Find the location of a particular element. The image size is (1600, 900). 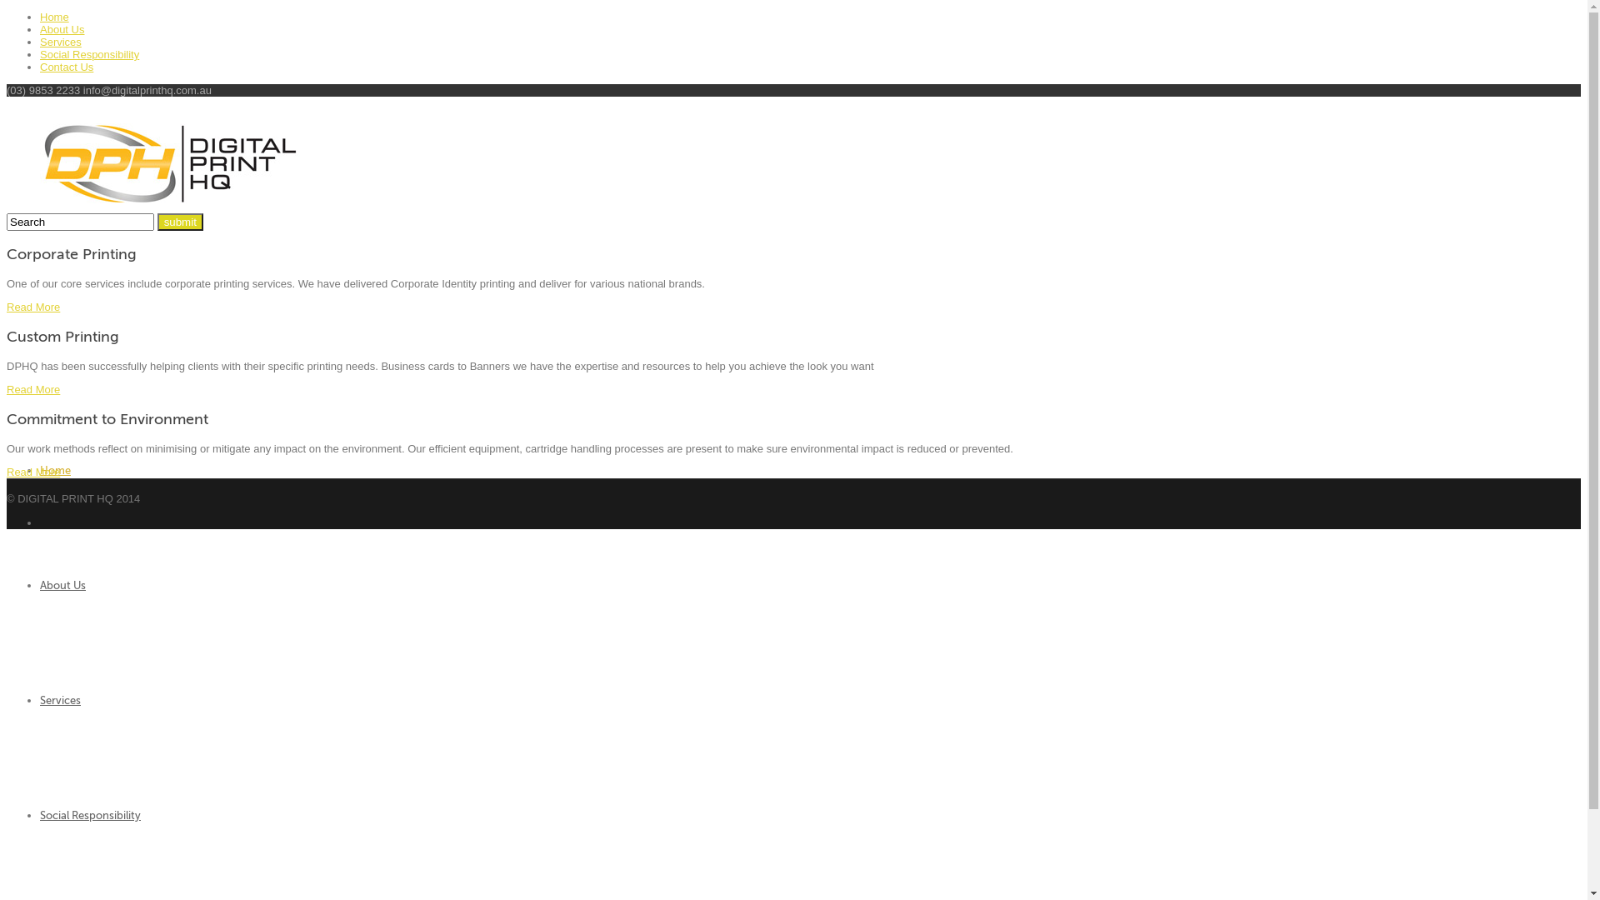

About Us is located at coordinates (63, 585).